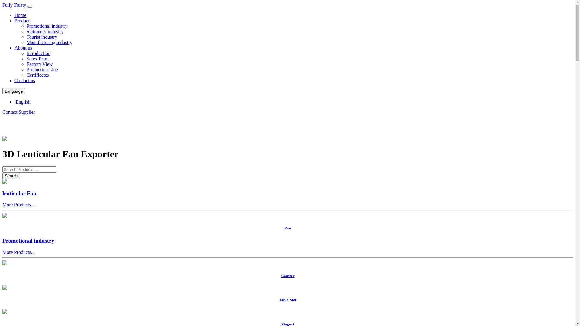 The image size is (580, 326). What do you see at coordinates (23, 48) in the screenshot?
I see `About us` at bounding box center [23, 48].